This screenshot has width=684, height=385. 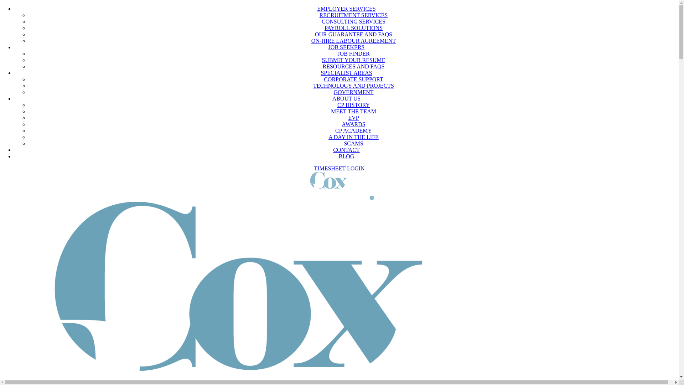 What do you see at coordinates (353, 21) in the screenshot?
I see `CONSULTING SERVICES` at bounding box center [353, 21].